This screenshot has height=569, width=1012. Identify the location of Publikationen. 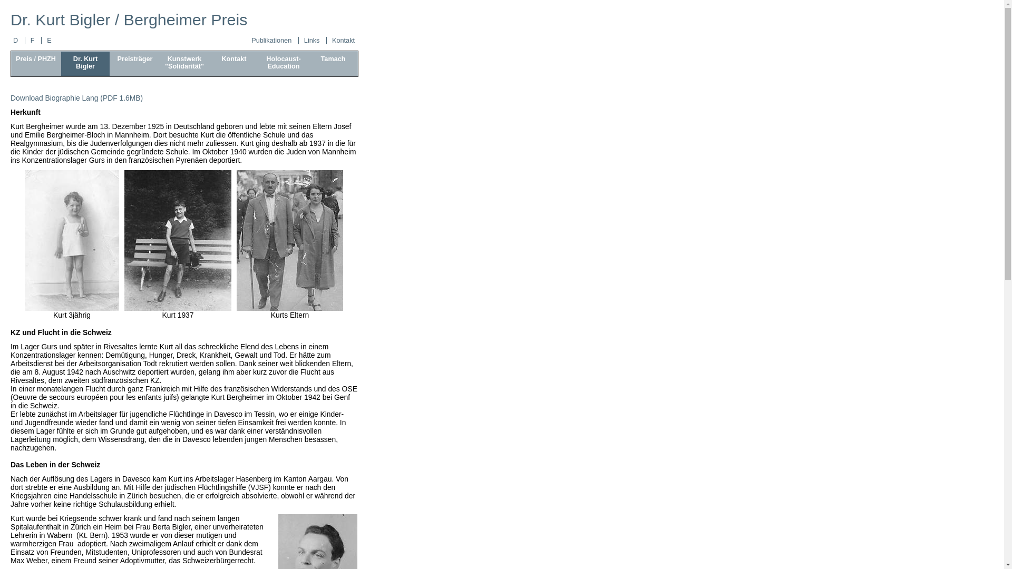
(275, 41).